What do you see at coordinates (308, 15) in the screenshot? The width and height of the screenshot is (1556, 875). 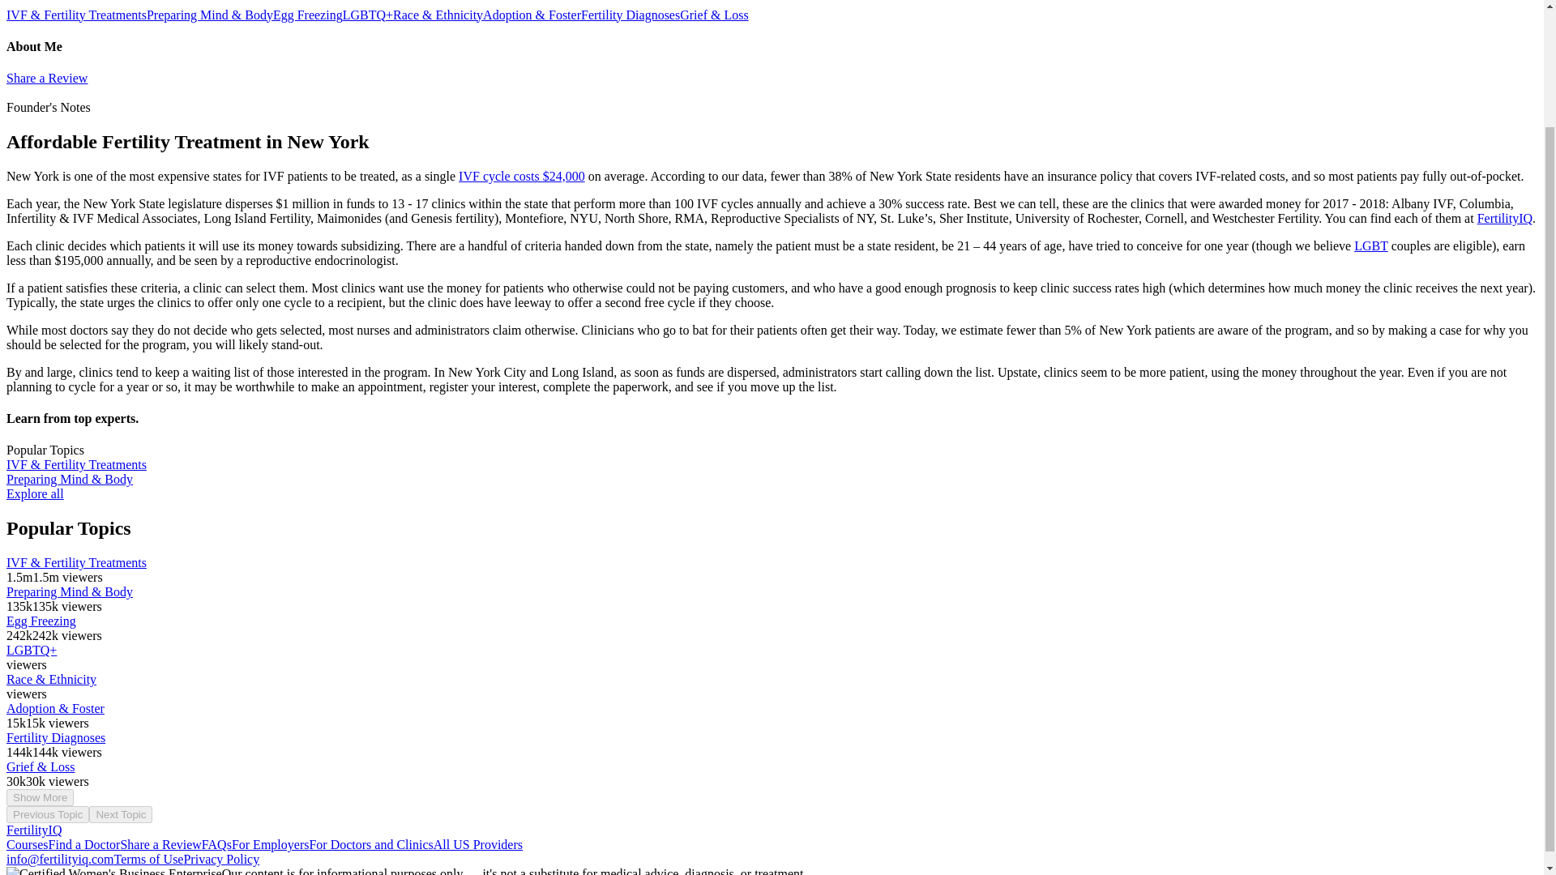 I see `Egg Freezing` at bounding box center [308, 15].